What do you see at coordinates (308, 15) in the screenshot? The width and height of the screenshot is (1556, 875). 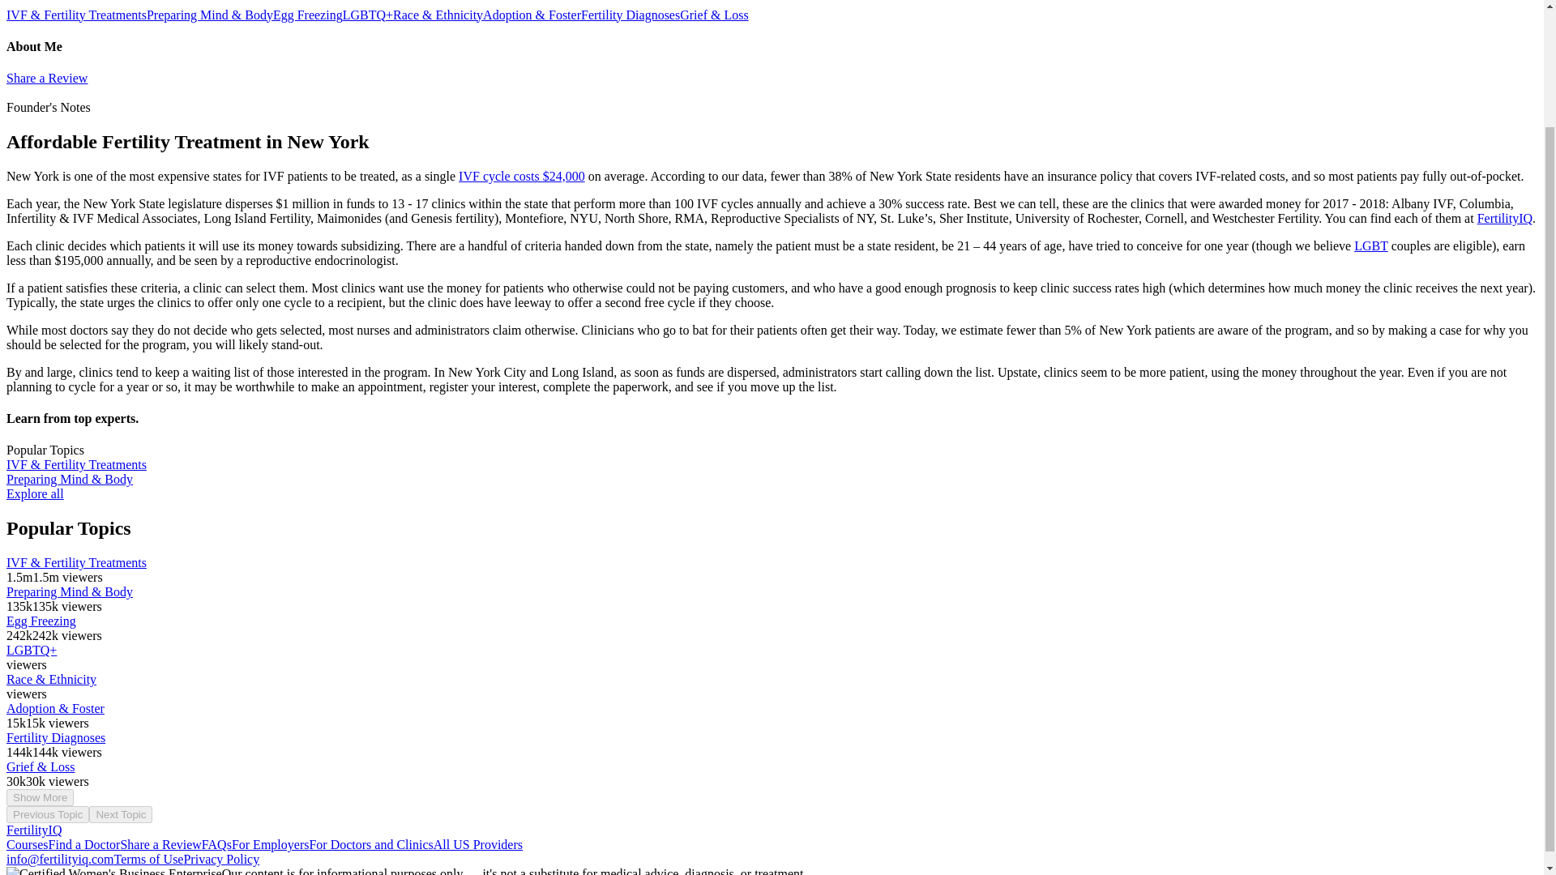 I see `Egg Freezing` at bounding box center [308, 15].